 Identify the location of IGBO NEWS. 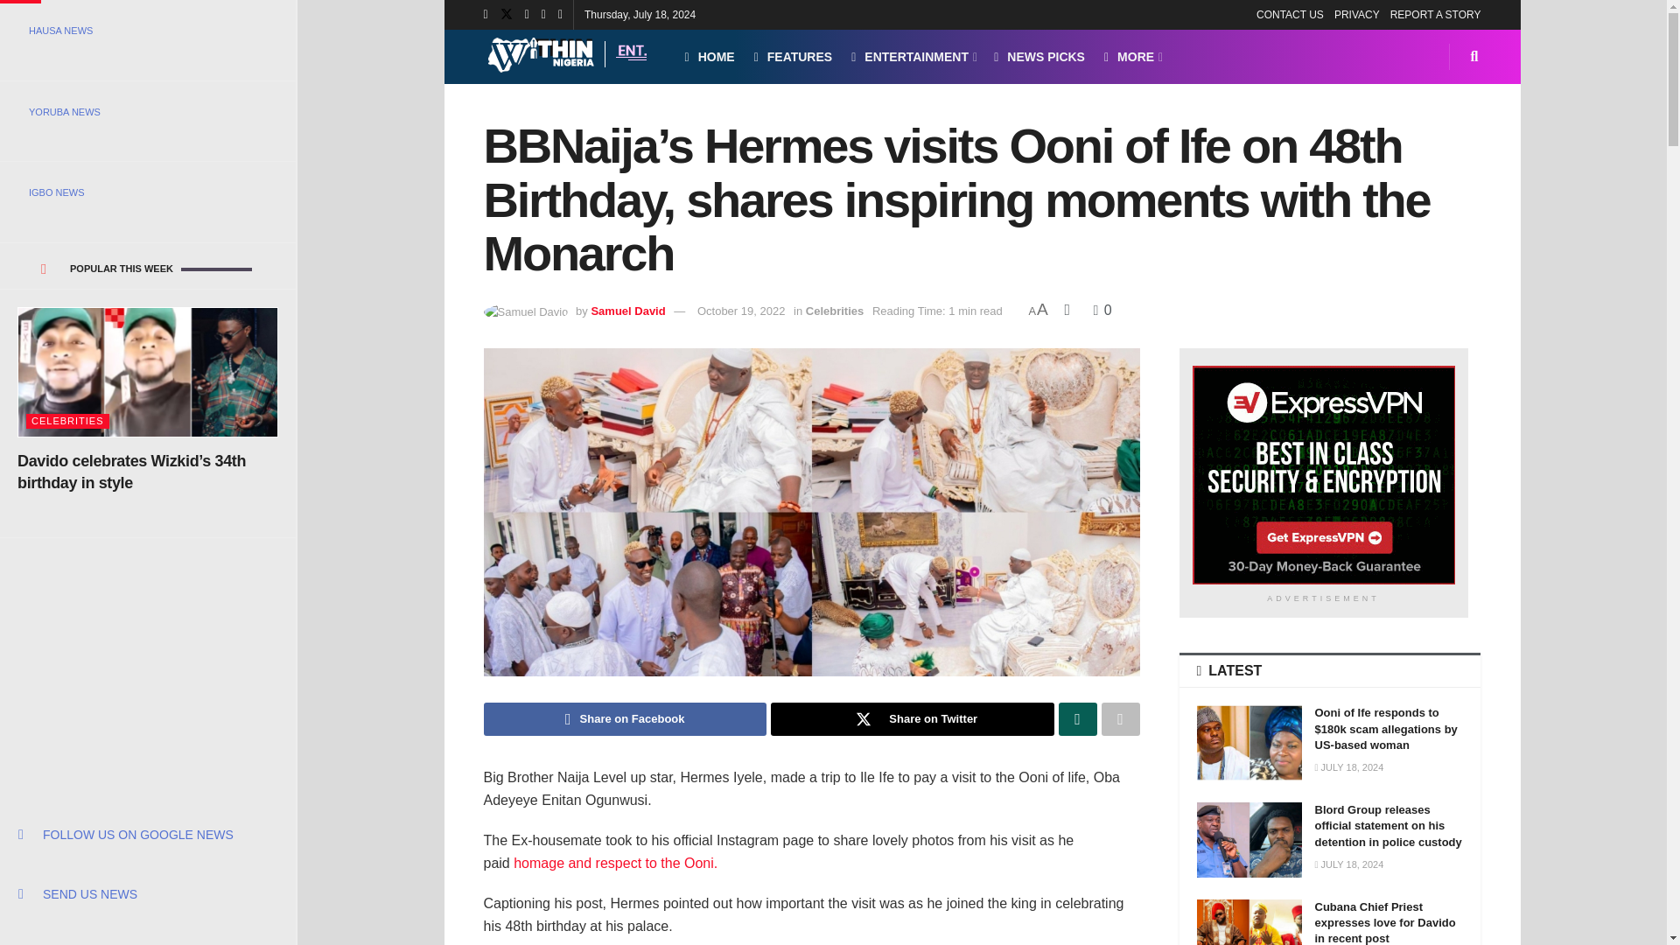
(147, 192).